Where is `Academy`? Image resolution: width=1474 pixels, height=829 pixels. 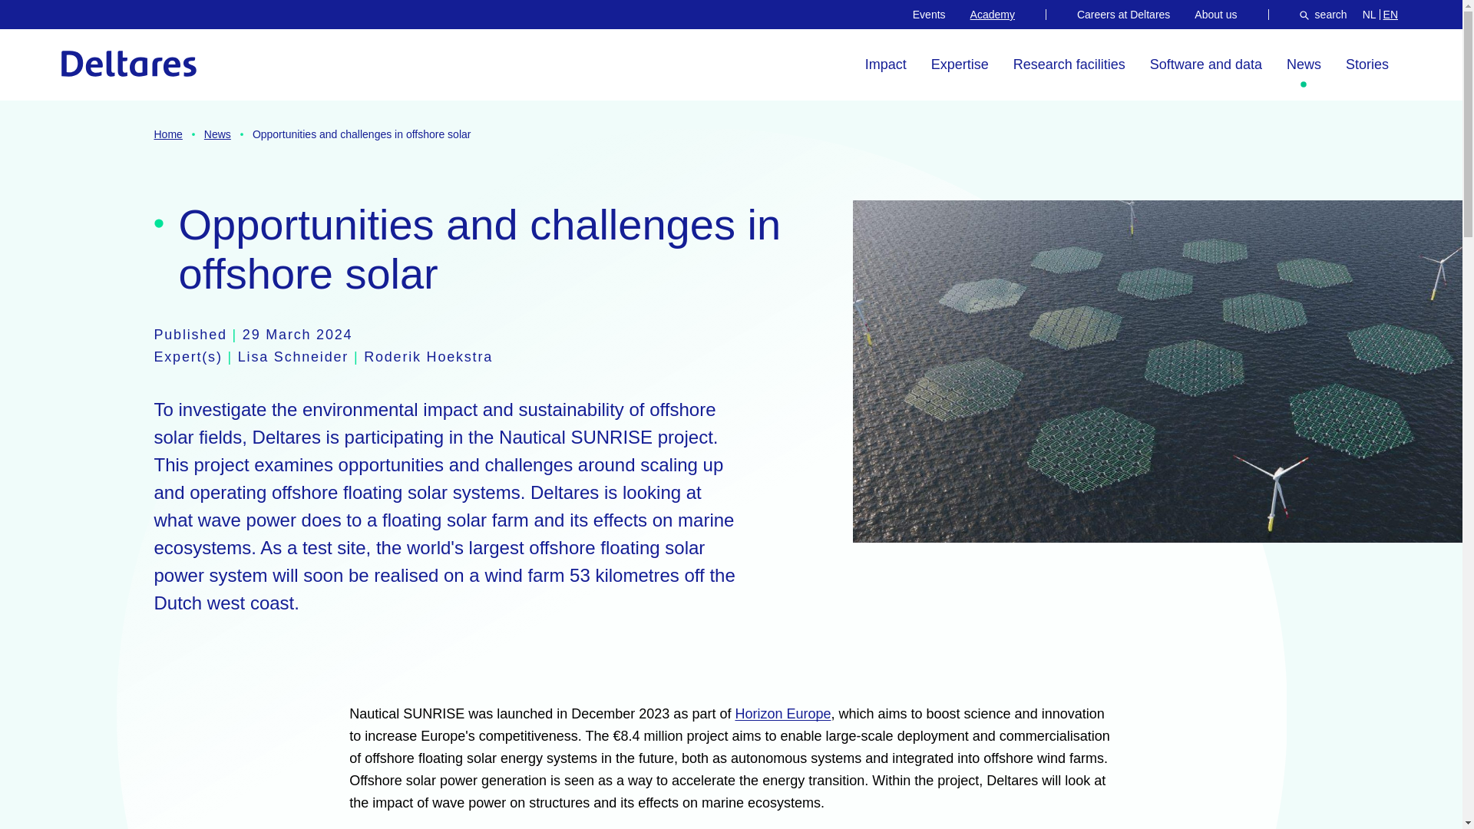 Academy is located at coordinates (1069, 64).